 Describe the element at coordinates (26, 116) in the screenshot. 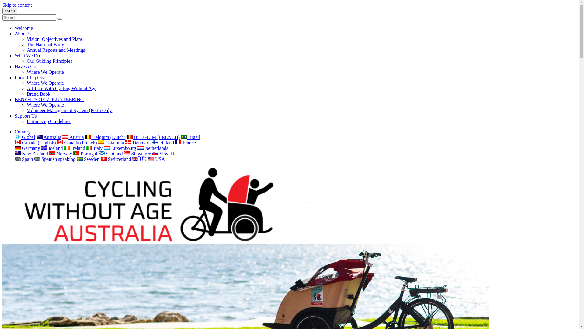

I see `Support Us` at that location.